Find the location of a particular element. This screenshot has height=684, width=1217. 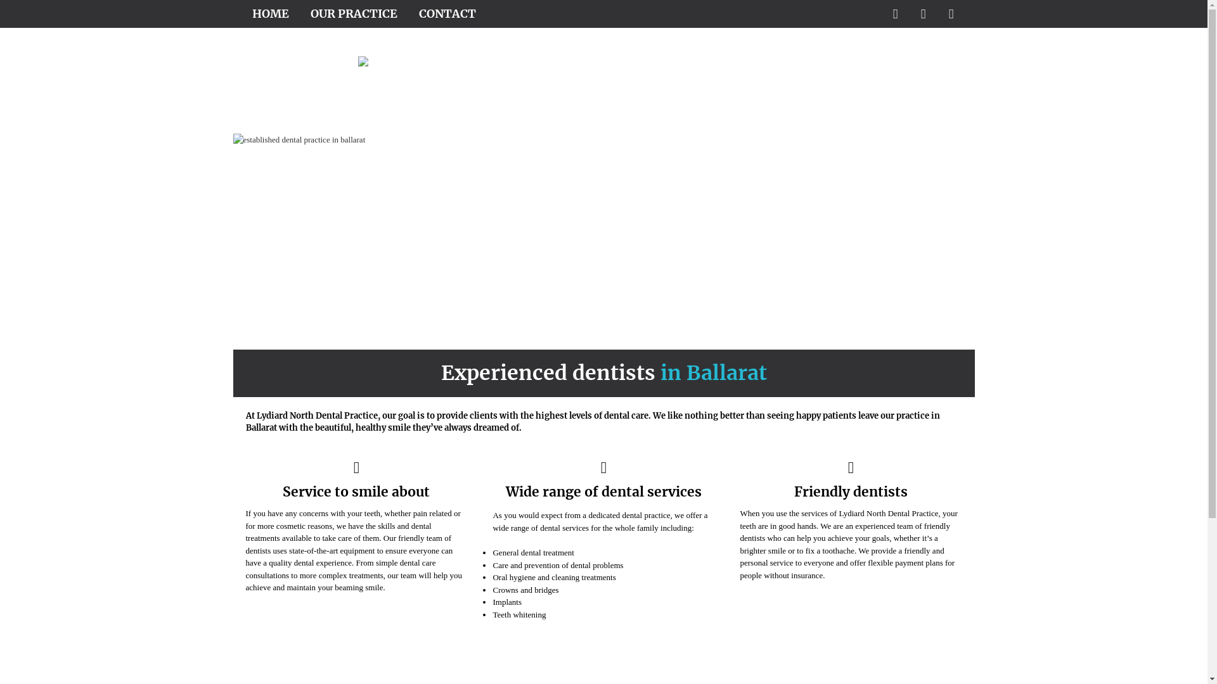

HOME is located at coordinates (271, 14).